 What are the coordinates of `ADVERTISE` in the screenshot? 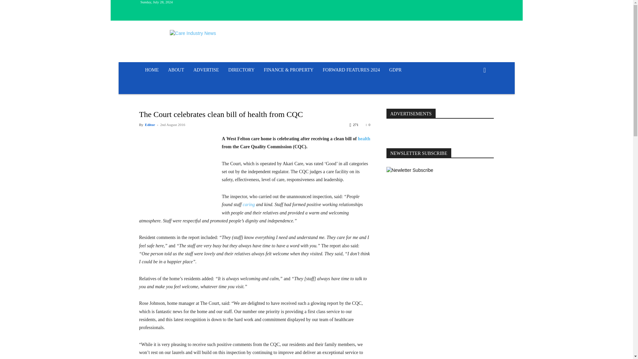 It's located at (206, 70).